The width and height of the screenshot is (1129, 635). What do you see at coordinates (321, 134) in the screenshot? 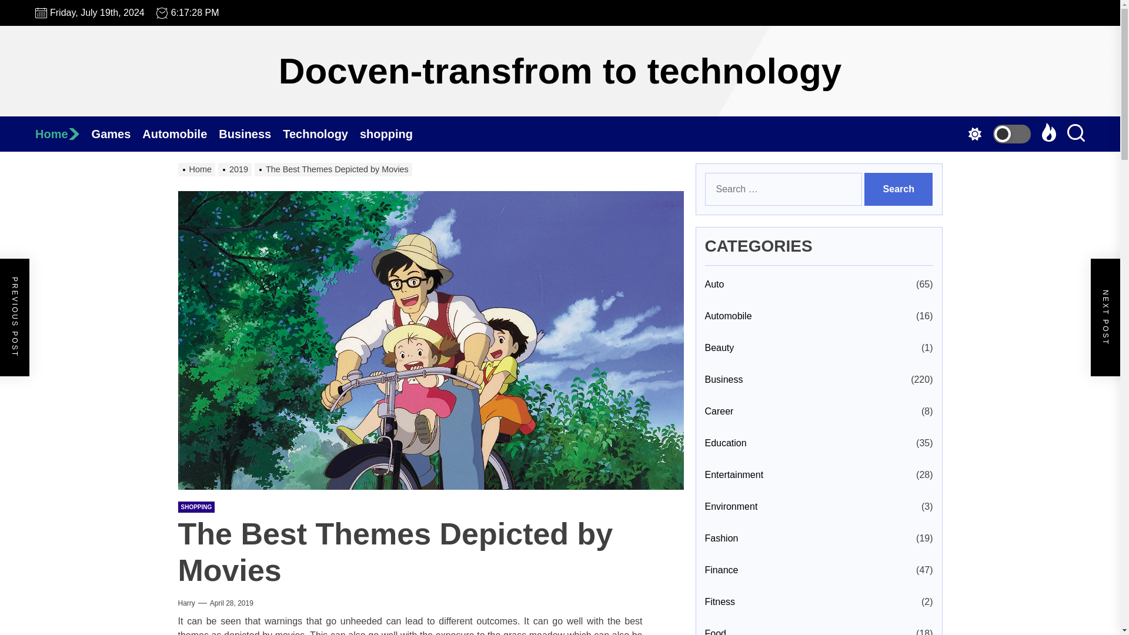
I see `Technology` at bounding box center [321, 134].